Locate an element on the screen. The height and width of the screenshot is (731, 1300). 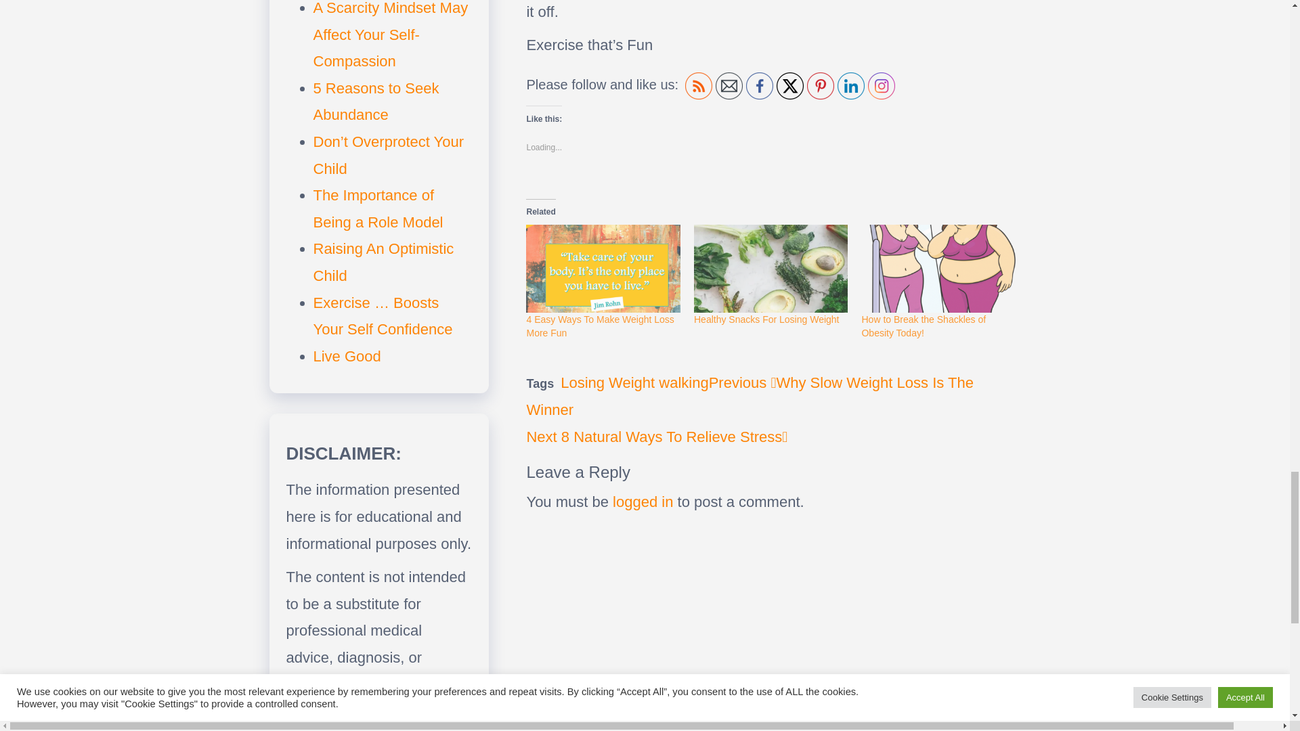
Losing Weight is located at coordinates (607, 382).